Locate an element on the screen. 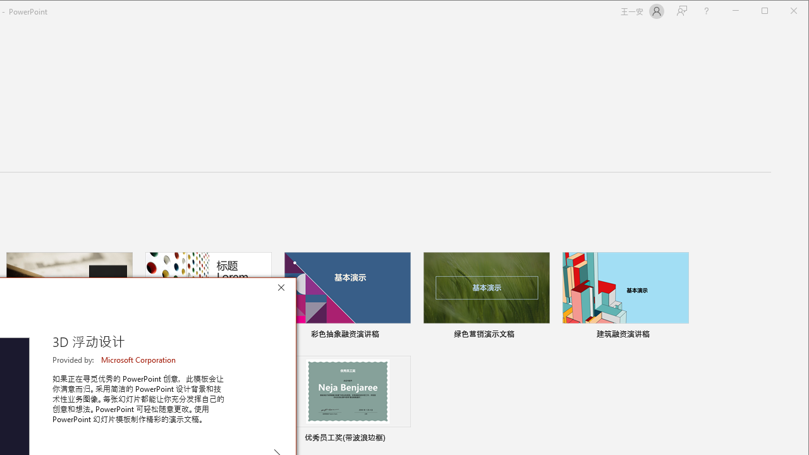  Maximize is located at coordinates (782, 11).